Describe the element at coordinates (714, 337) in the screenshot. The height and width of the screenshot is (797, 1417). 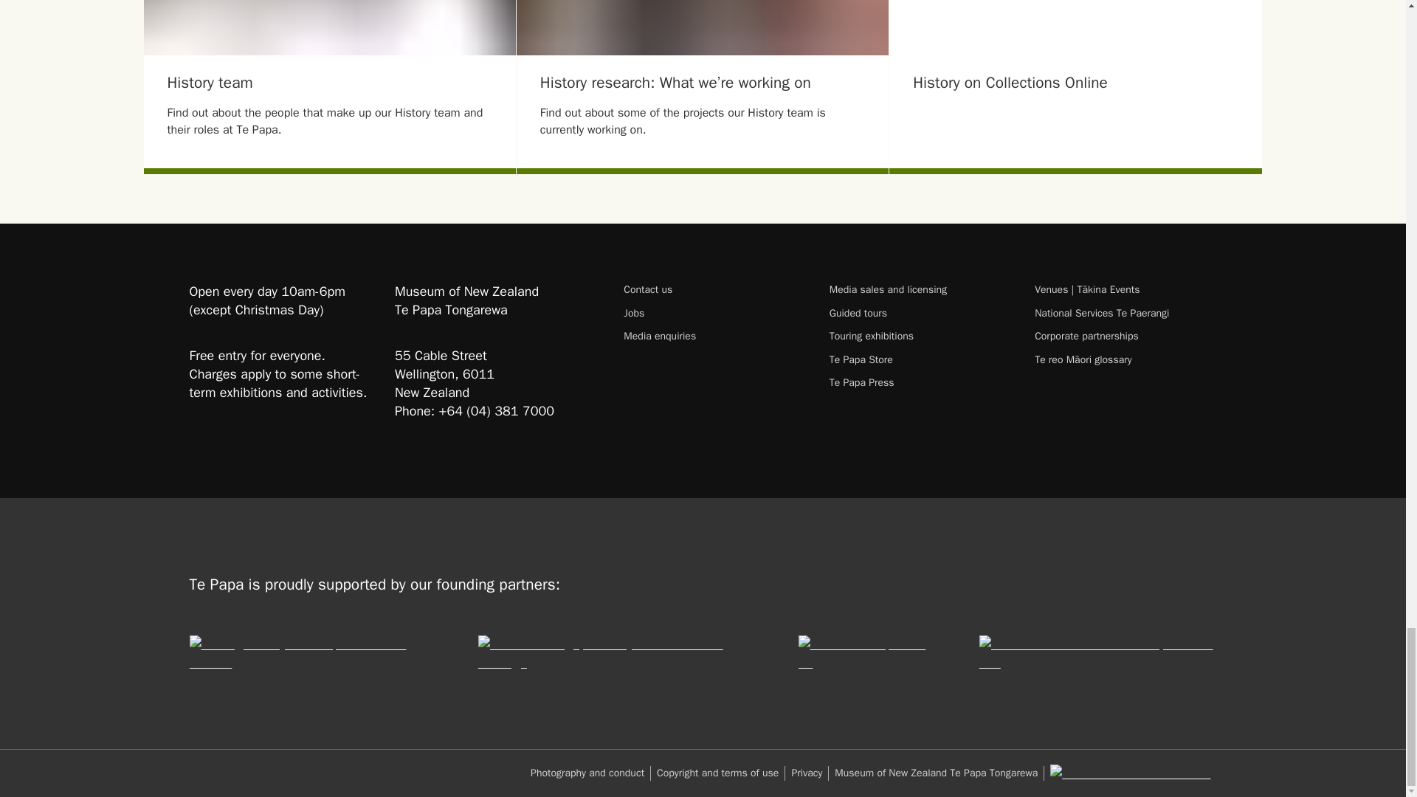
I see `Media enquiries` at that location.